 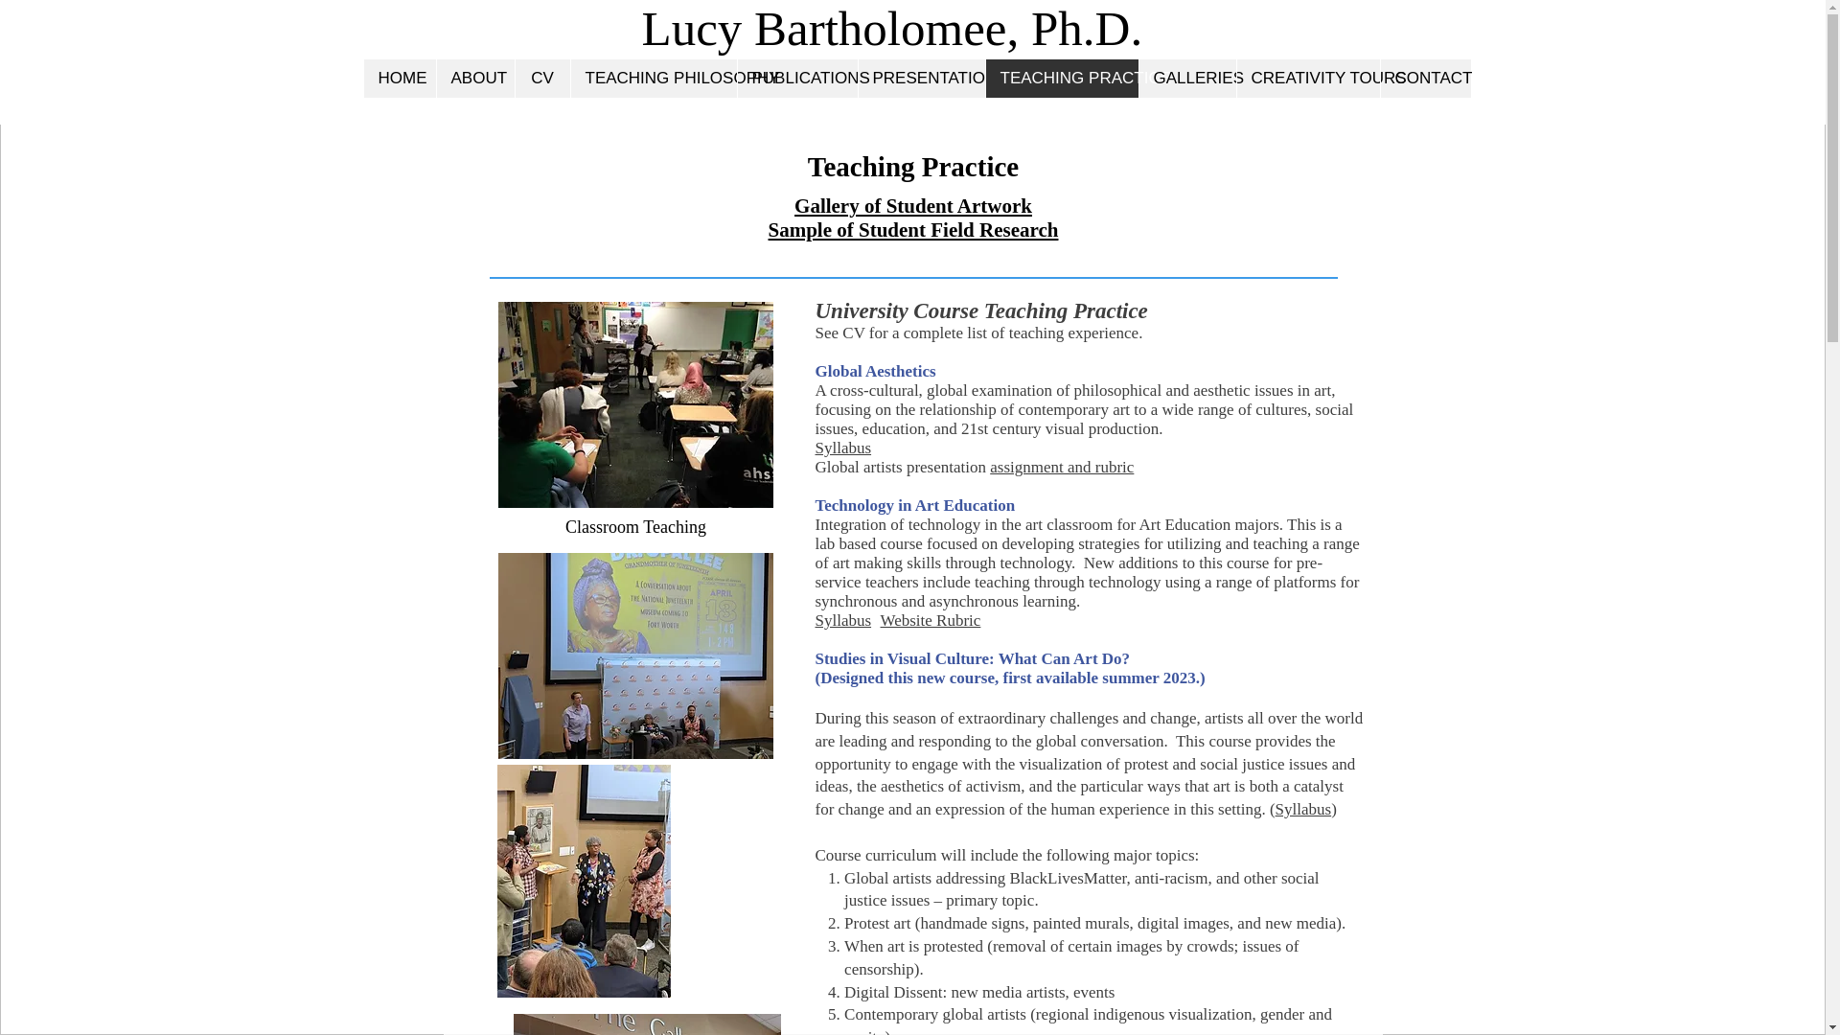 What do you see at coordinates (540, 78) in the screenshot?
I see `CV` at bounding box center [540, 78].